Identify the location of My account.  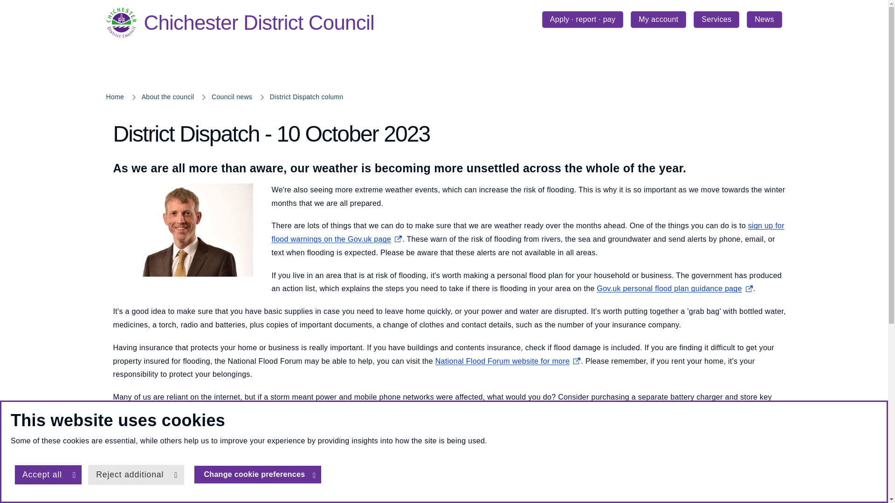
(658, 20).